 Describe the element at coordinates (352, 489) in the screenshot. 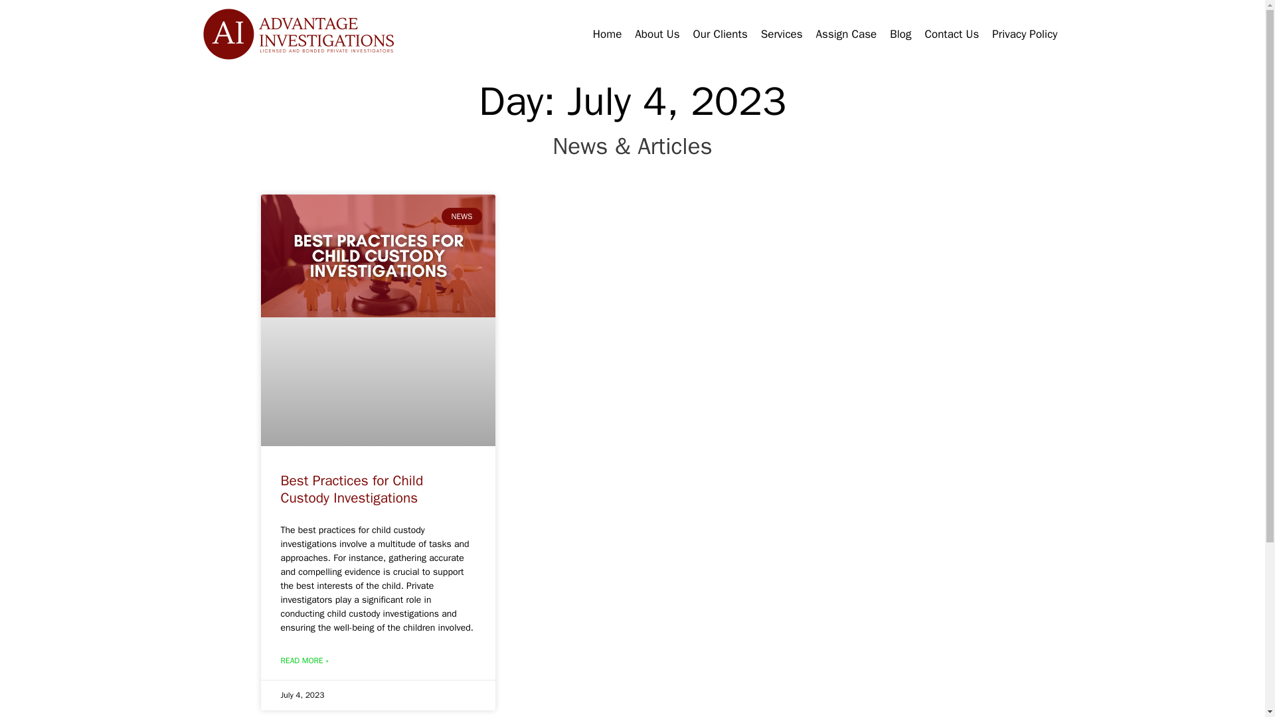

I see `Best Practices for Child Custody Investigations` at that location.